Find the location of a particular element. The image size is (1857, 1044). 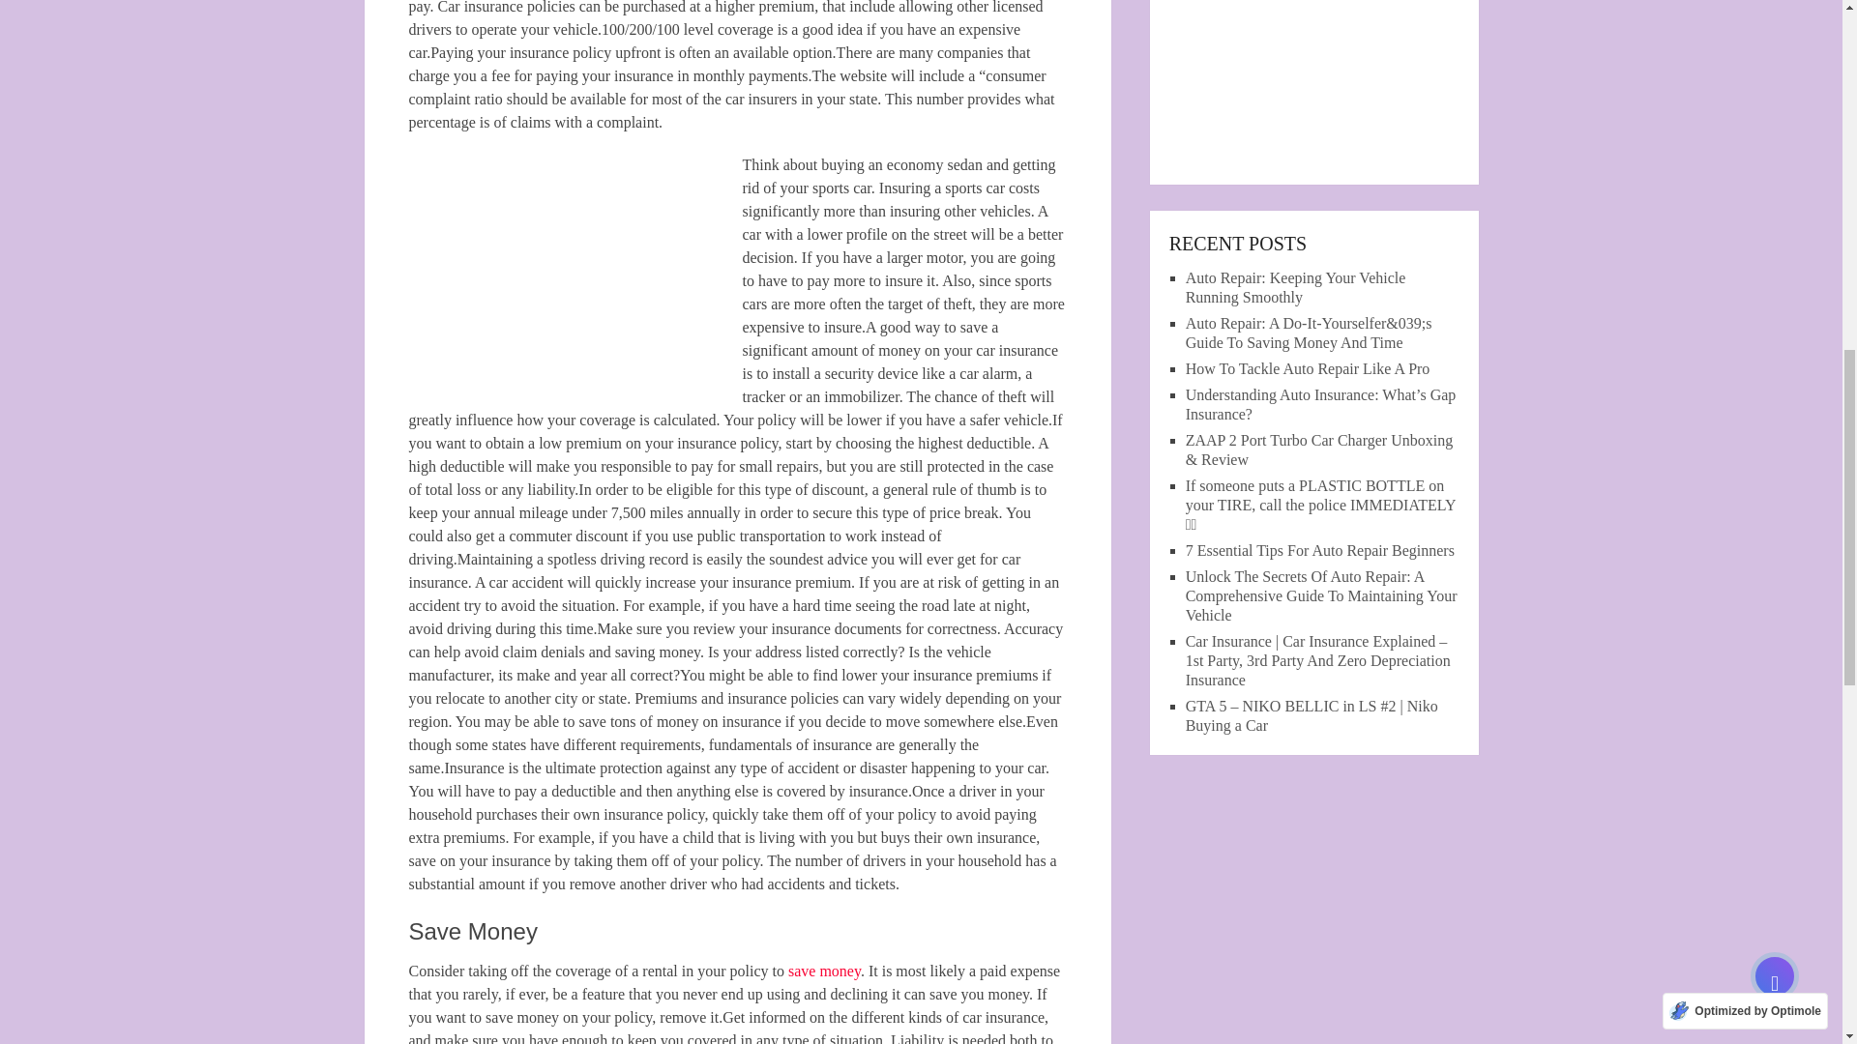

Learn How To Save Money On Your Auto Insurance is located at coordinates (575, 267).